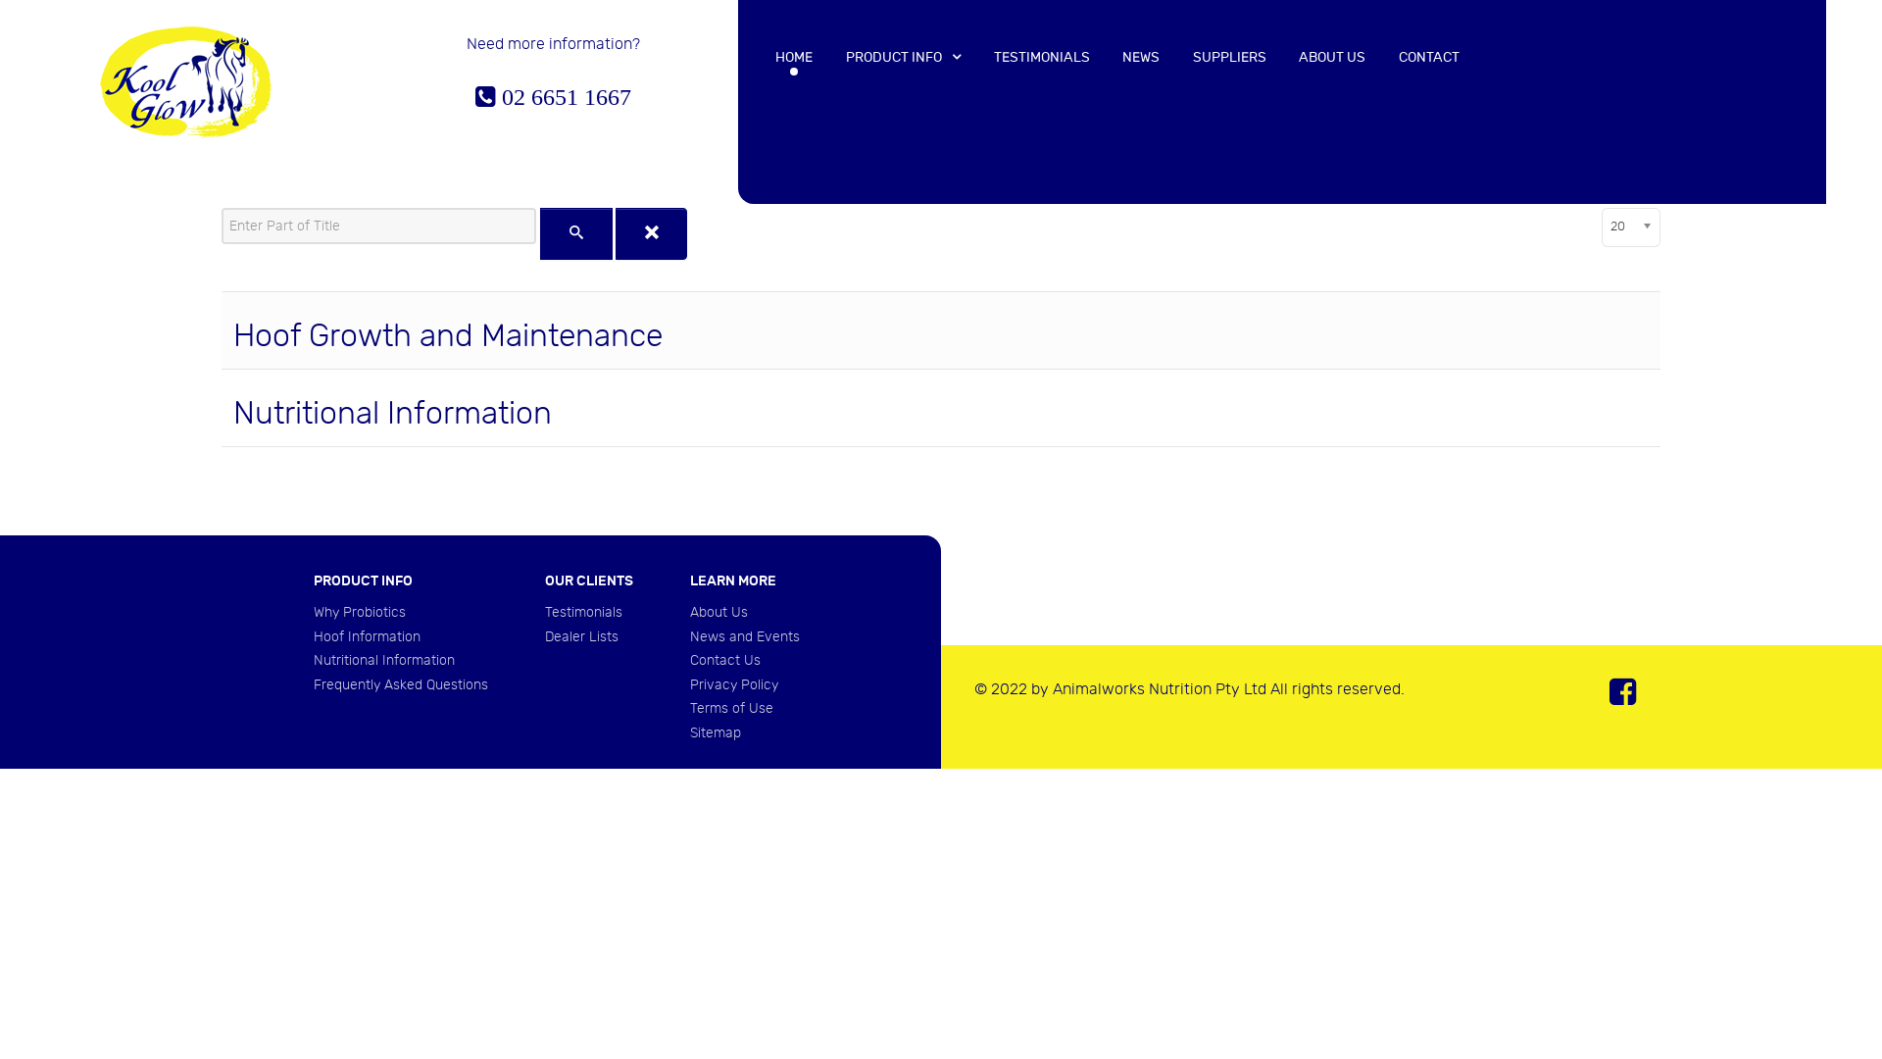 The height and width of the screenshot is (1059, 1882). I want to click on Click here to buy Kool Glow !, so click(184, 80).